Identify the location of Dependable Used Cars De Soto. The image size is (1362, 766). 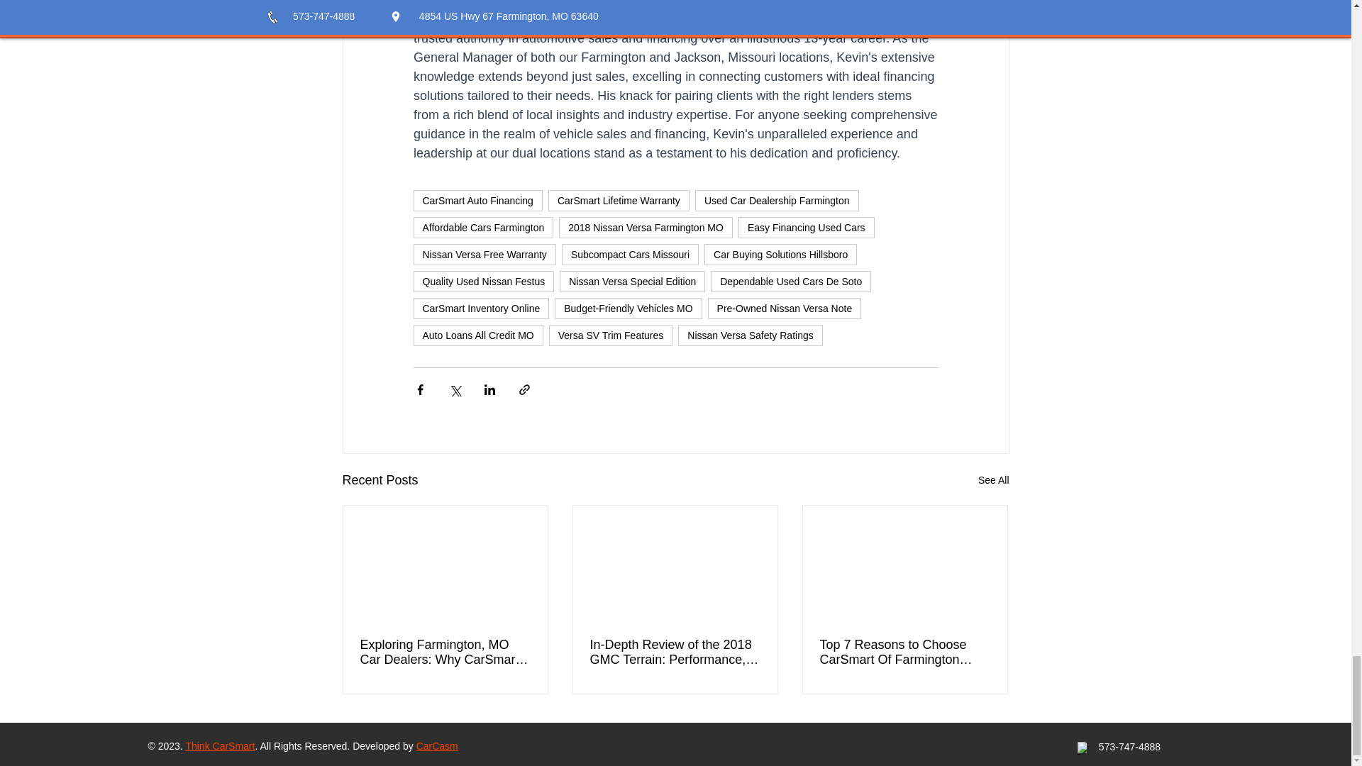
(791, 281).